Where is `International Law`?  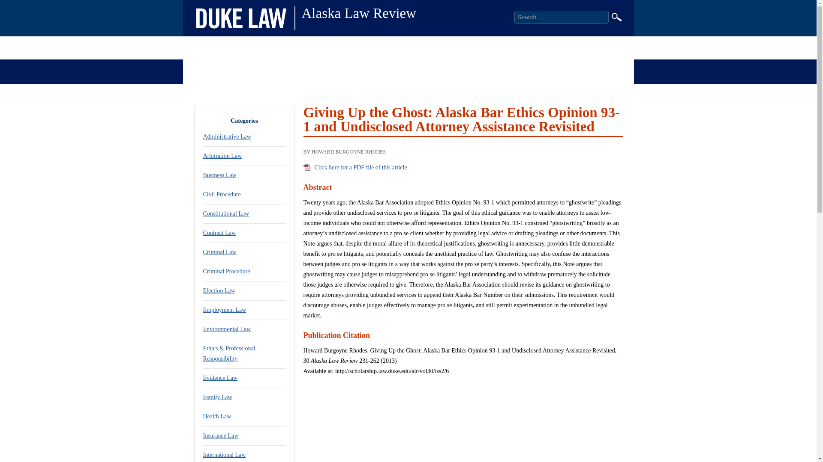 International Law is located at coordinates (225, 455).